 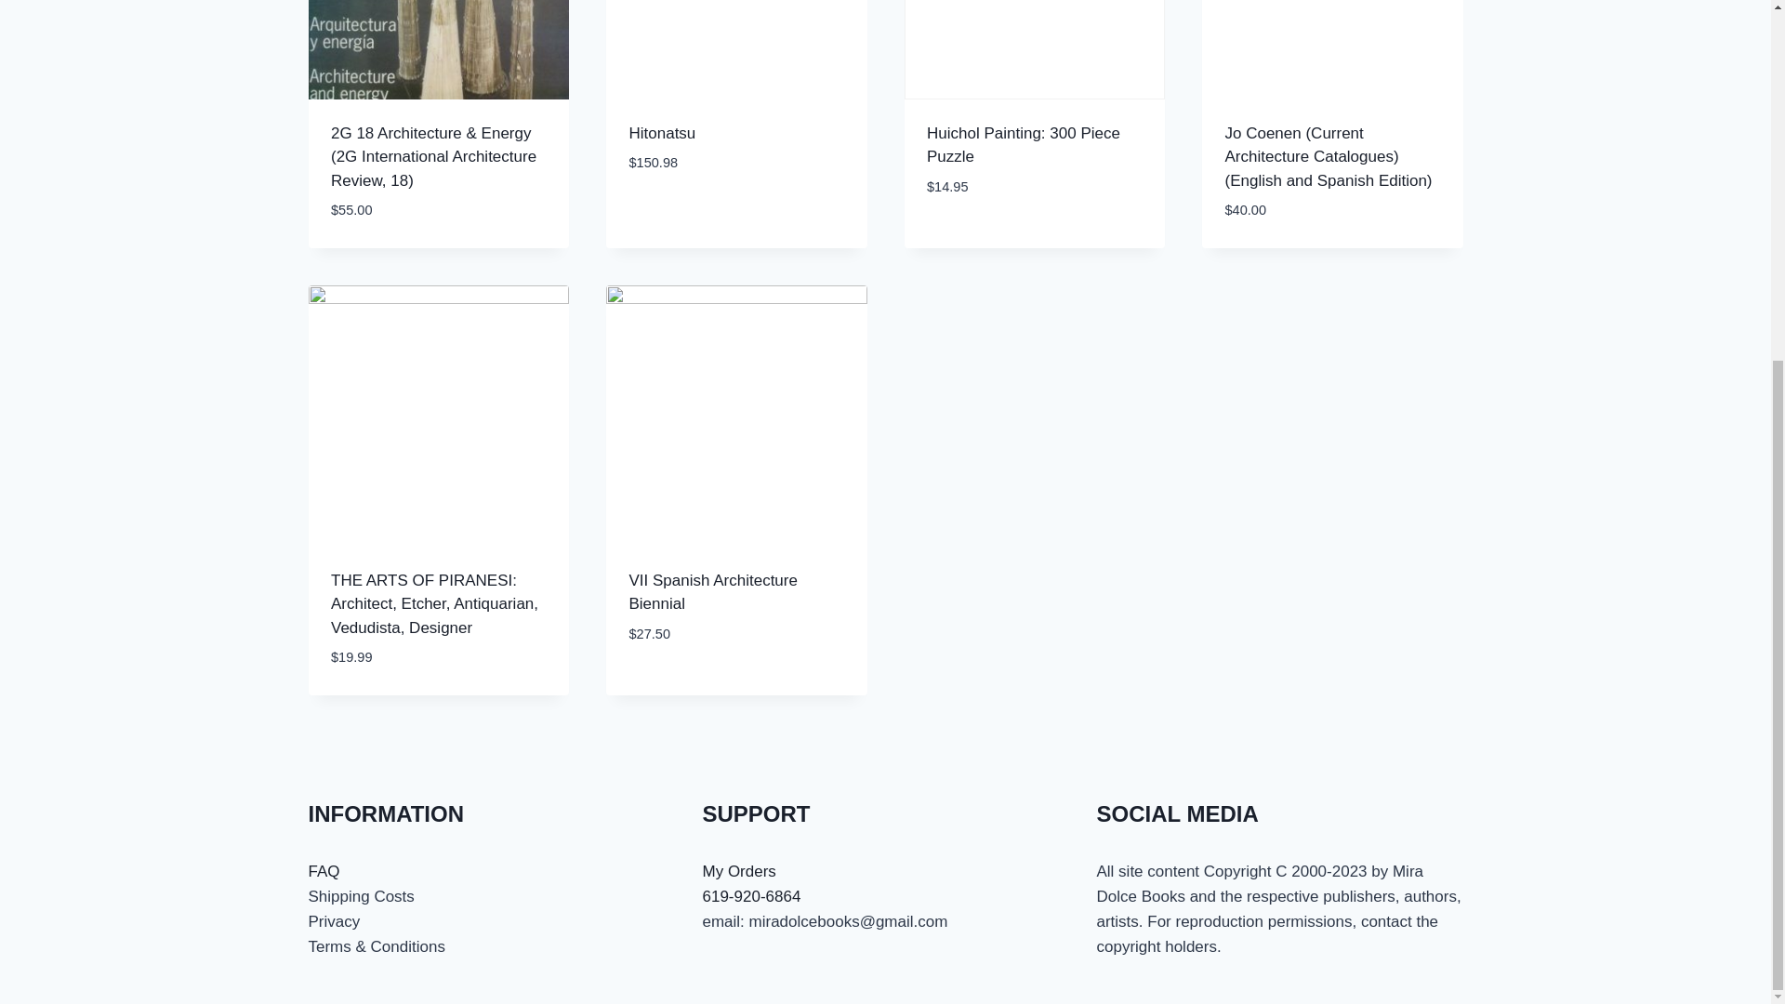 I want to click on 619-920-6864, so click(x=752, y=896).